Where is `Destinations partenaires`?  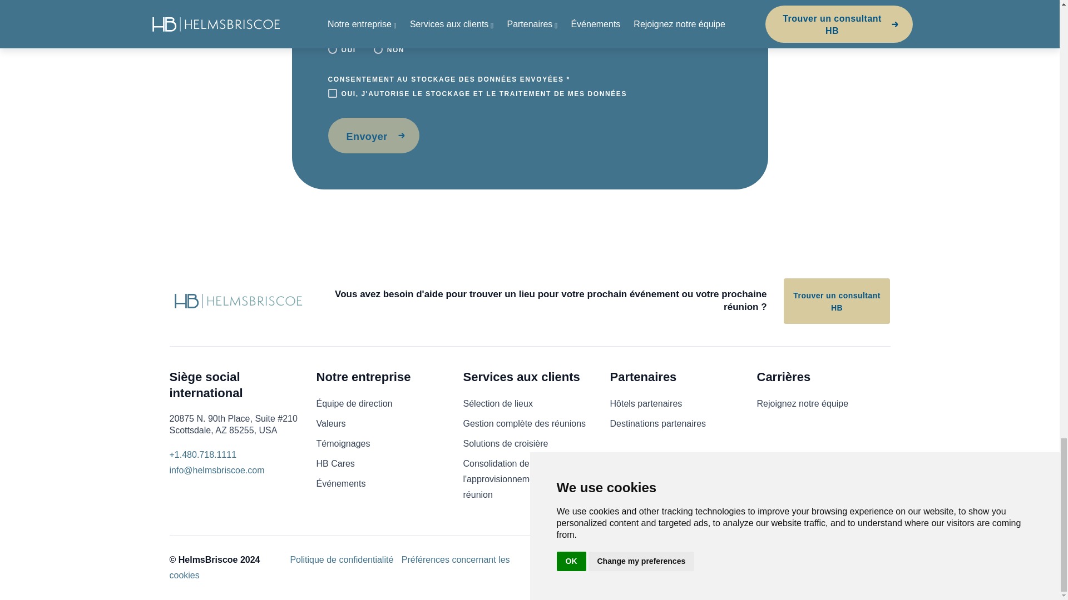 Destinations partenaires is located at coordinates (657, 423).